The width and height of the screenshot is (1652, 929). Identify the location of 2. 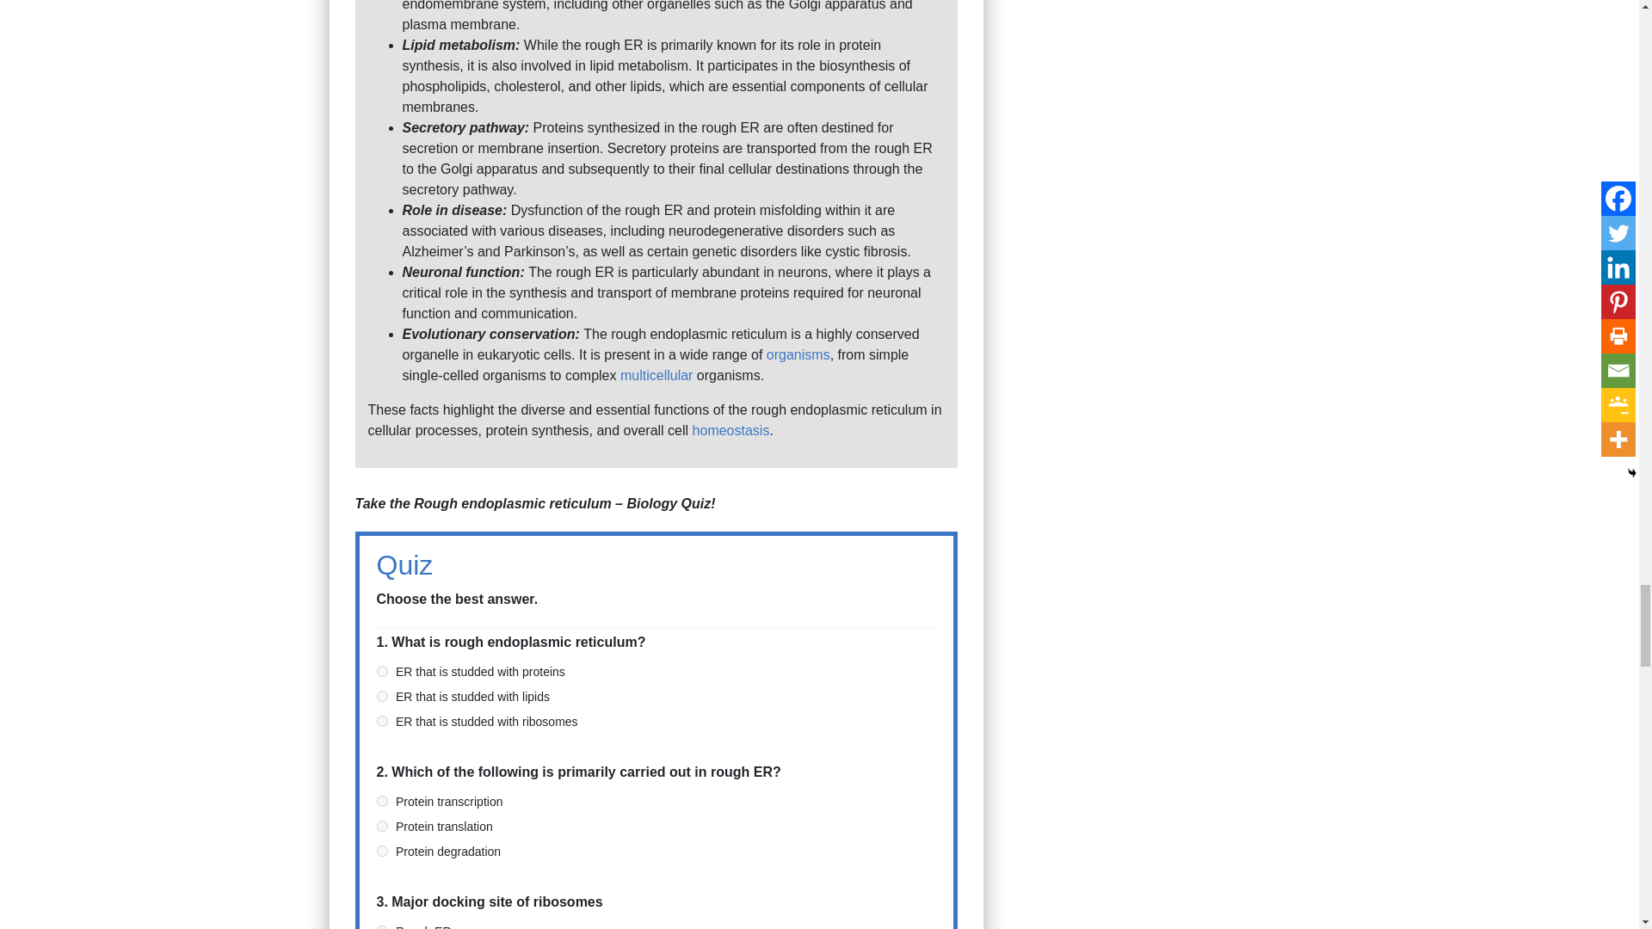
(382, 850).